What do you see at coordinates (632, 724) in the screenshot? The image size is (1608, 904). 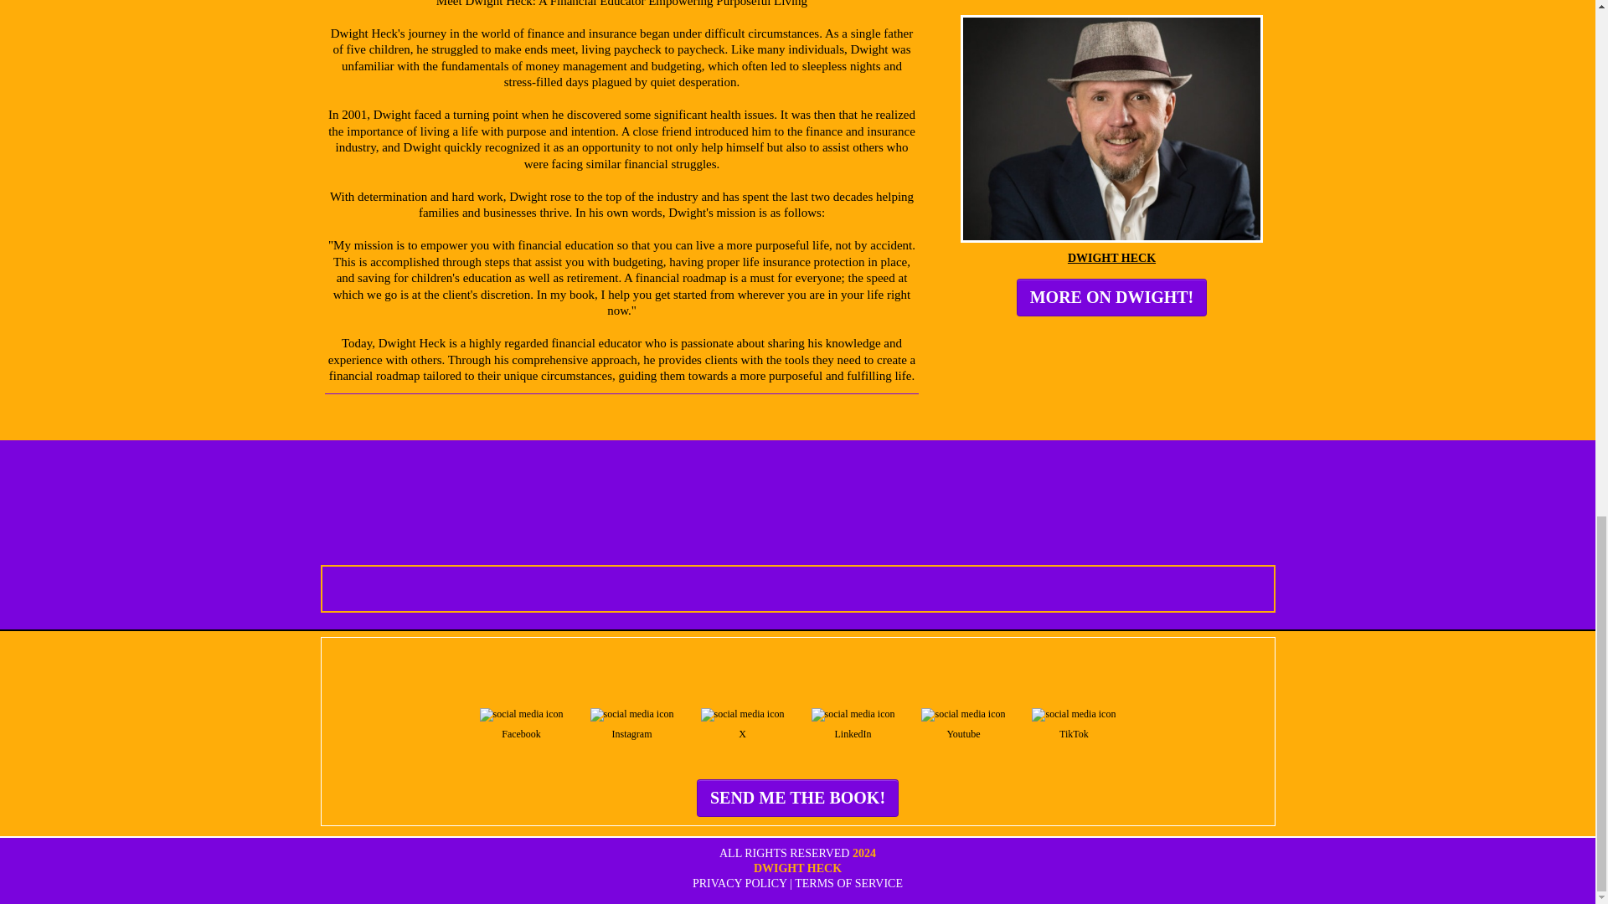 I see `Instagram` at bounding box center [632, 724].